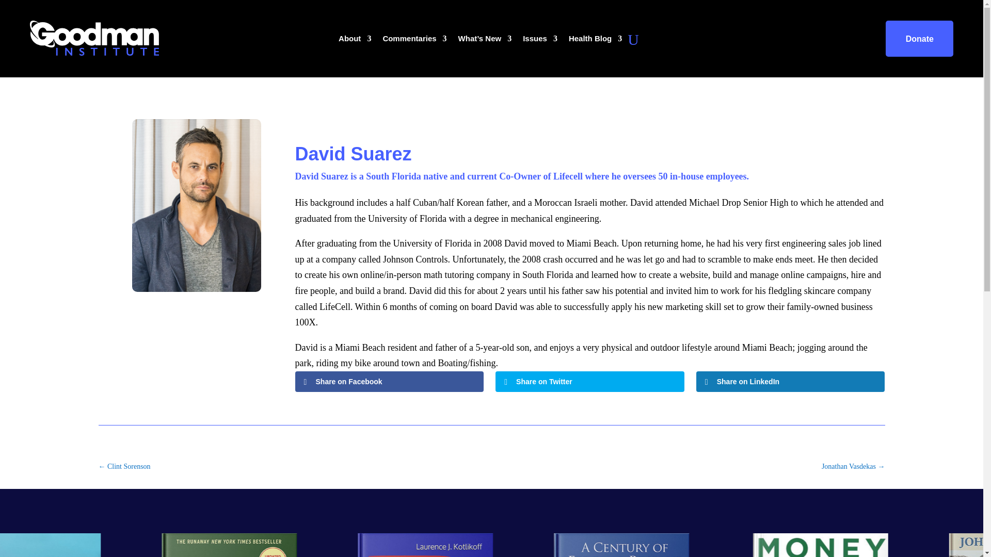 The height and width of the screenshot is (557, 991). I want to click on GoodmanInstitute-Logo, so click(94, 38).